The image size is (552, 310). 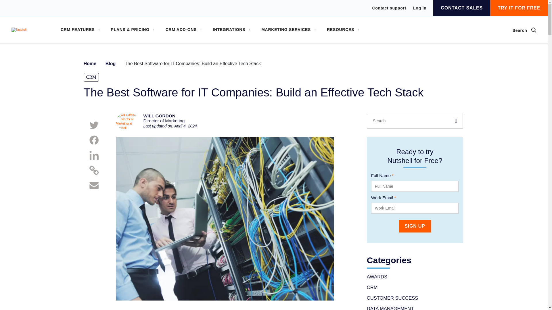 What do you see at coordinates (462, 8) in the screenshot?
I see `CONTACT SALES` at bounding box center [462, 8].